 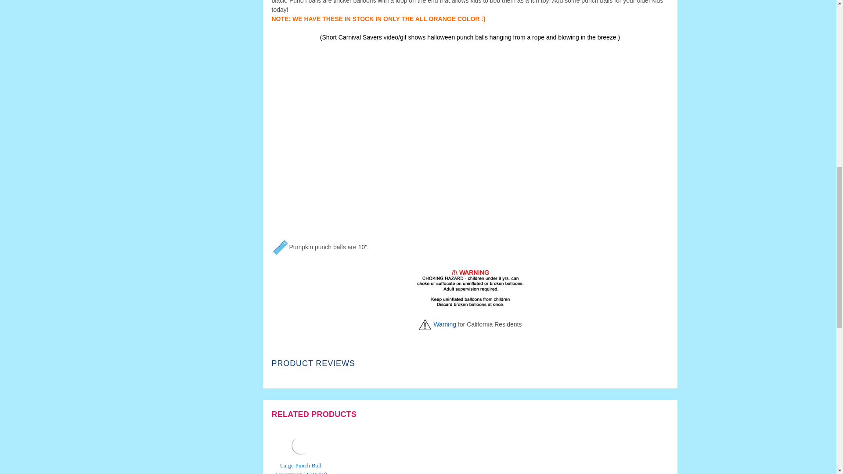 I want to click on 0w.png, so click(x=425, y=324).